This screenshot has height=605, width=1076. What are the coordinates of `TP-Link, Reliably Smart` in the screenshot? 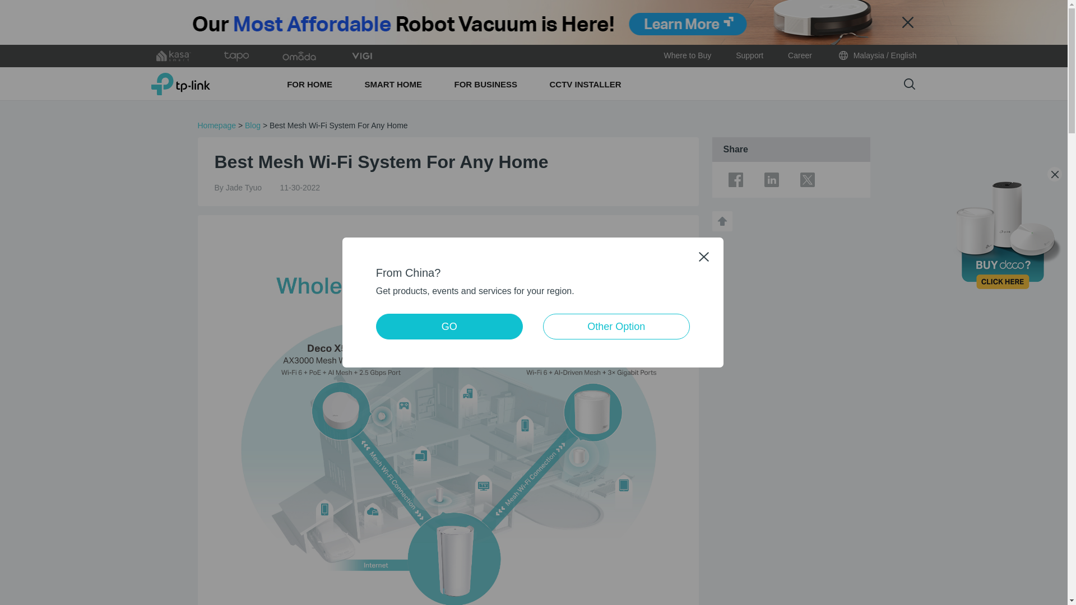 It's located at (180, 83).